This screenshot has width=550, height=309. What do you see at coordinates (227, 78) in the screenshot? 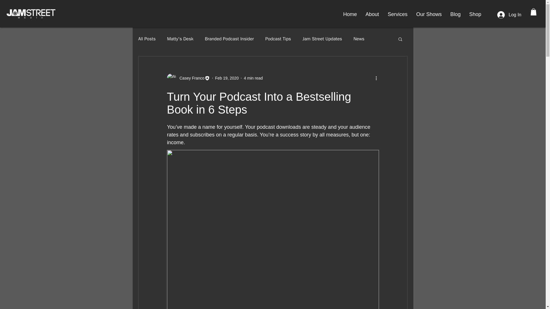
I see `Feb 19, 2020` at bounding box center [227, 78].